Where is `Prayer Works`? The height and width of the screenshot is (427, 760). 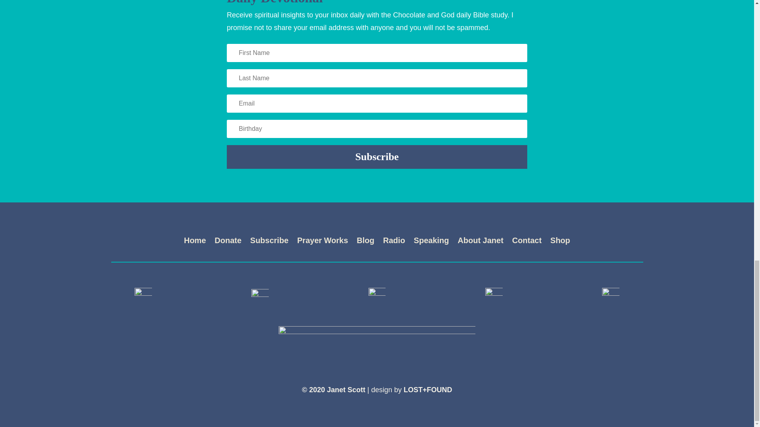 Prayer Works is located at coordinates (322, 242).